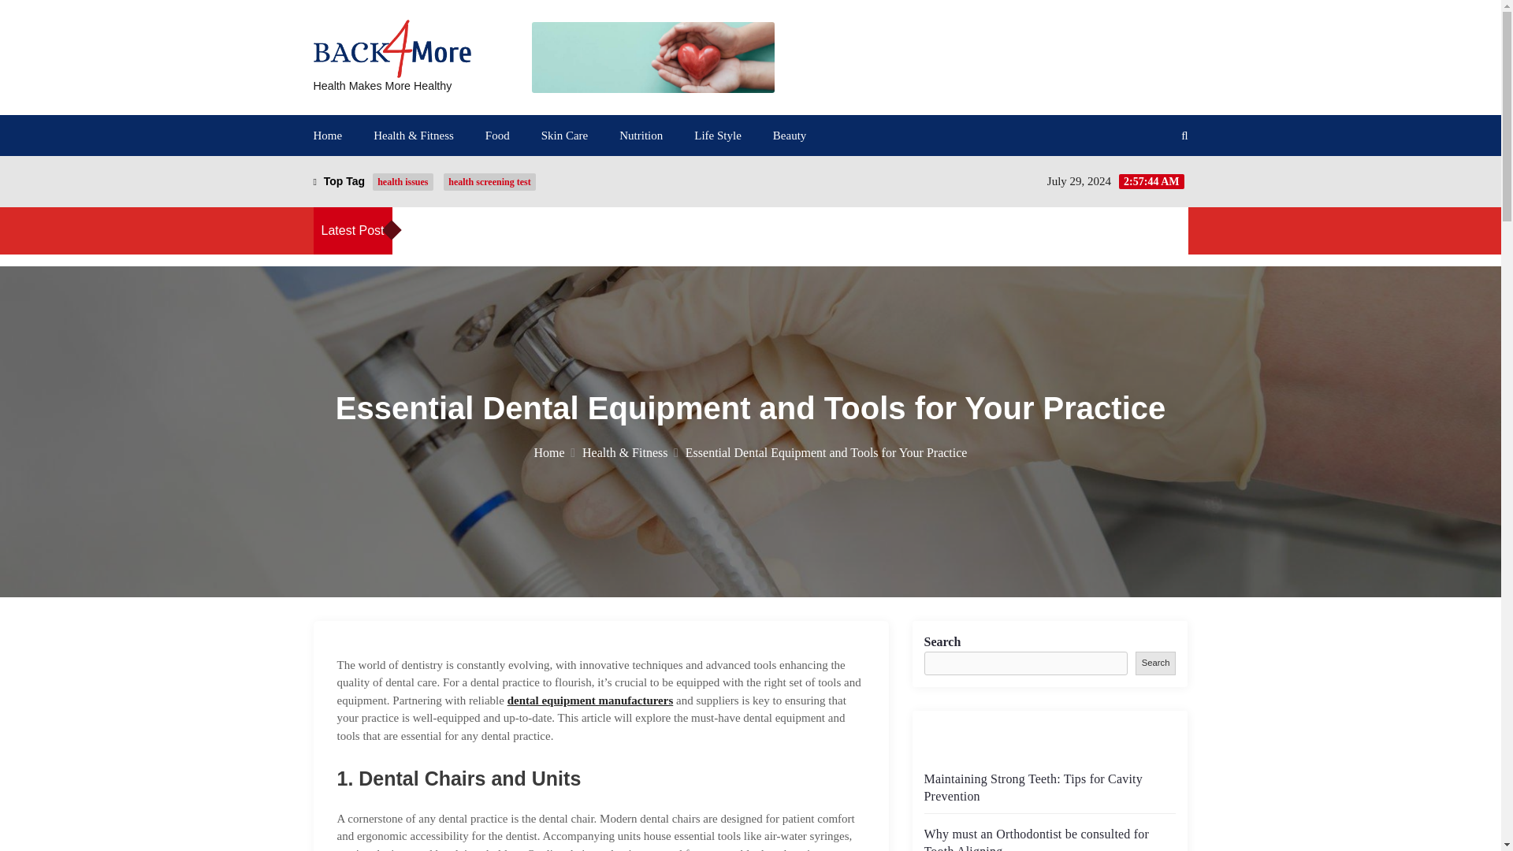 The height and width of the screenshot is (851, 1513). Describe the element at coordinates (1135, 232) in the screenshot. I see `Maintaining Strong Teeth: Tips for Cavity Prevention` at that location.